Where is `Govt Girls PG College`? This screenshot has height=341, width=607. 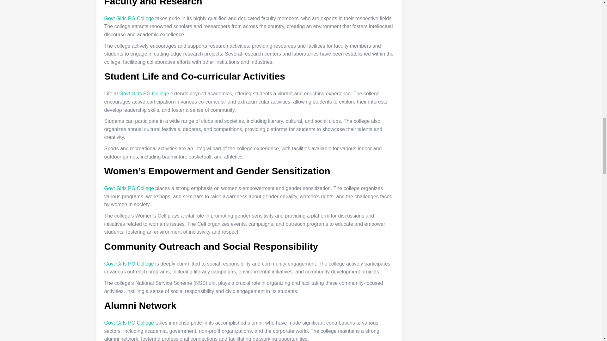
Govt Girls PG College is located at coordinates (129, 323).